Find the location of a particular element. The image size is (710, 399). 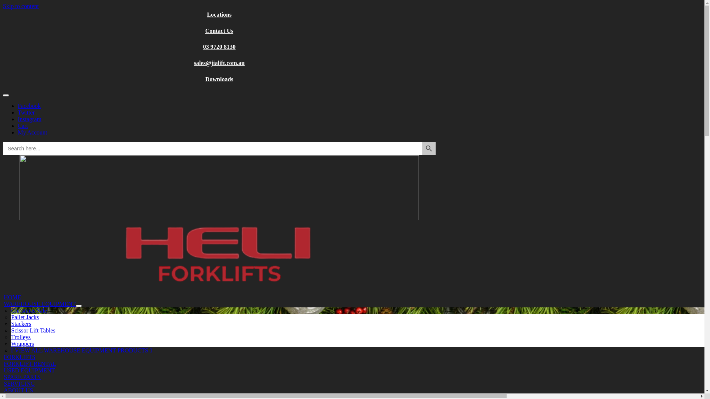

03 9720 8130 is located at coordinates (219, 47).